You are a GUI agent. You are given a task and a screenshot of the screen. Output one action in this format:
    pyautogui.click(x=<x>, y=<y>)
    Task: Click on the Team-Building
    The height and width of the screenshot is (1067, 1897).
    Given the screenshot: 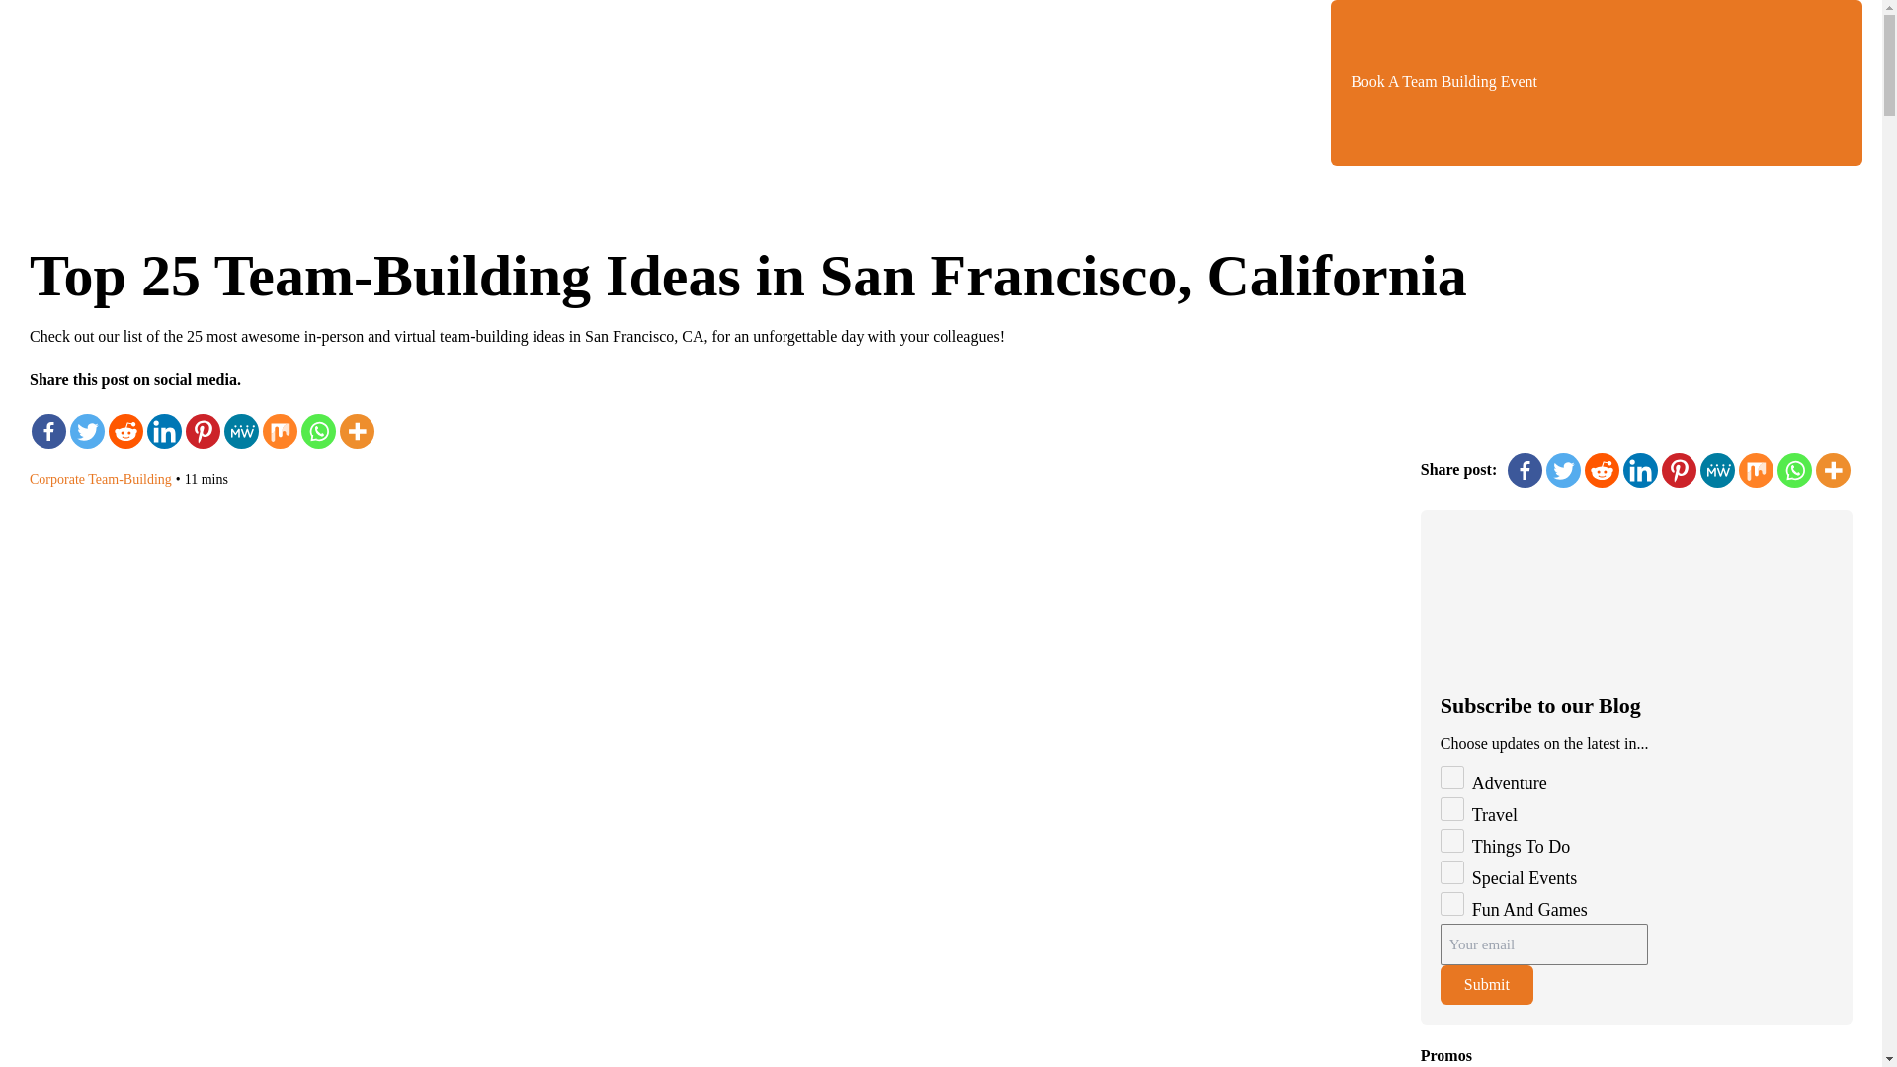 What is the action you would take?
    pyautogui.click(x=129, y=479)
    